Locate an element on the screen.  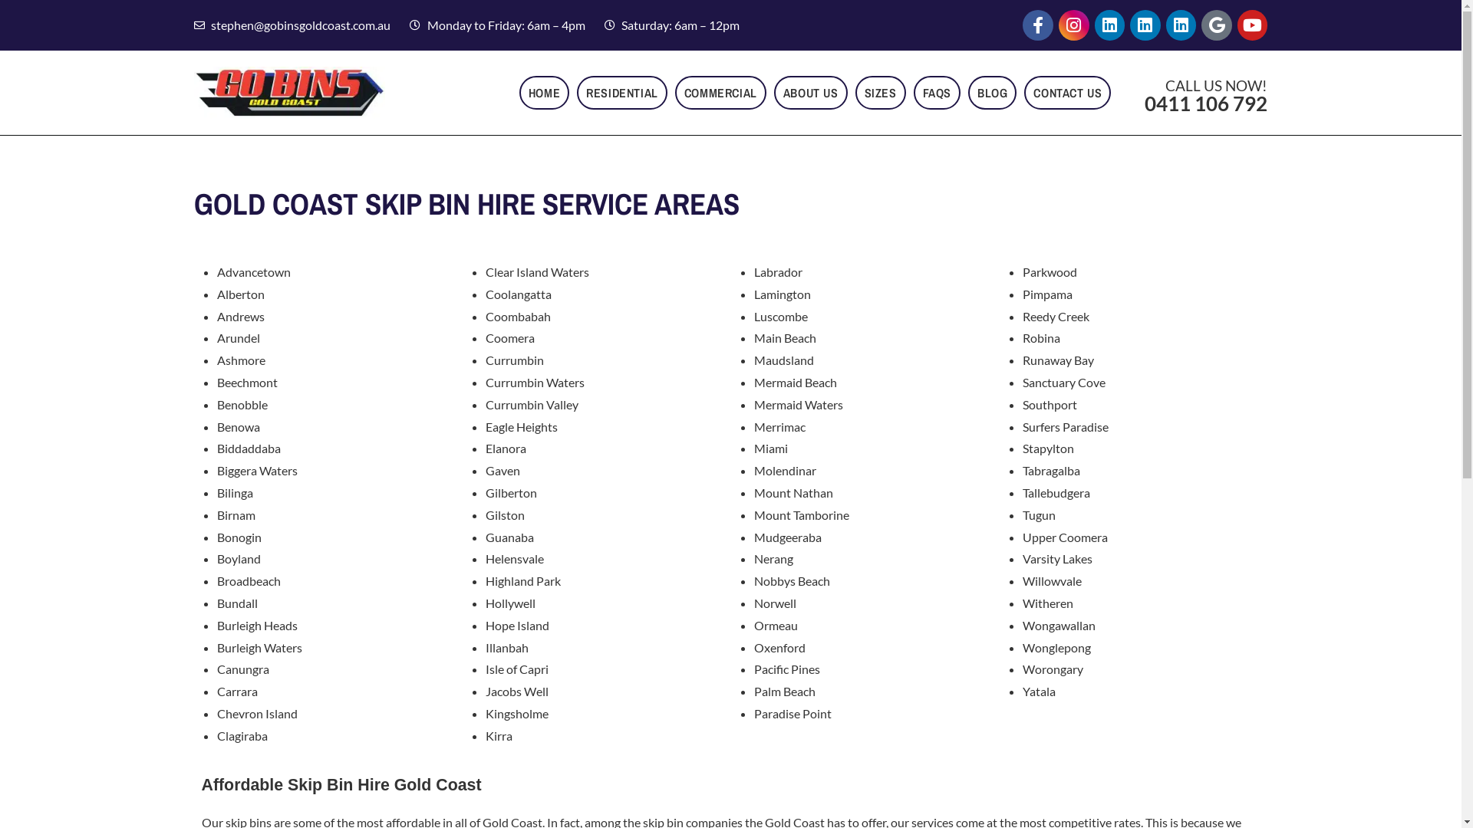
Surfers Paradise is located at coordinates (1065, 426).